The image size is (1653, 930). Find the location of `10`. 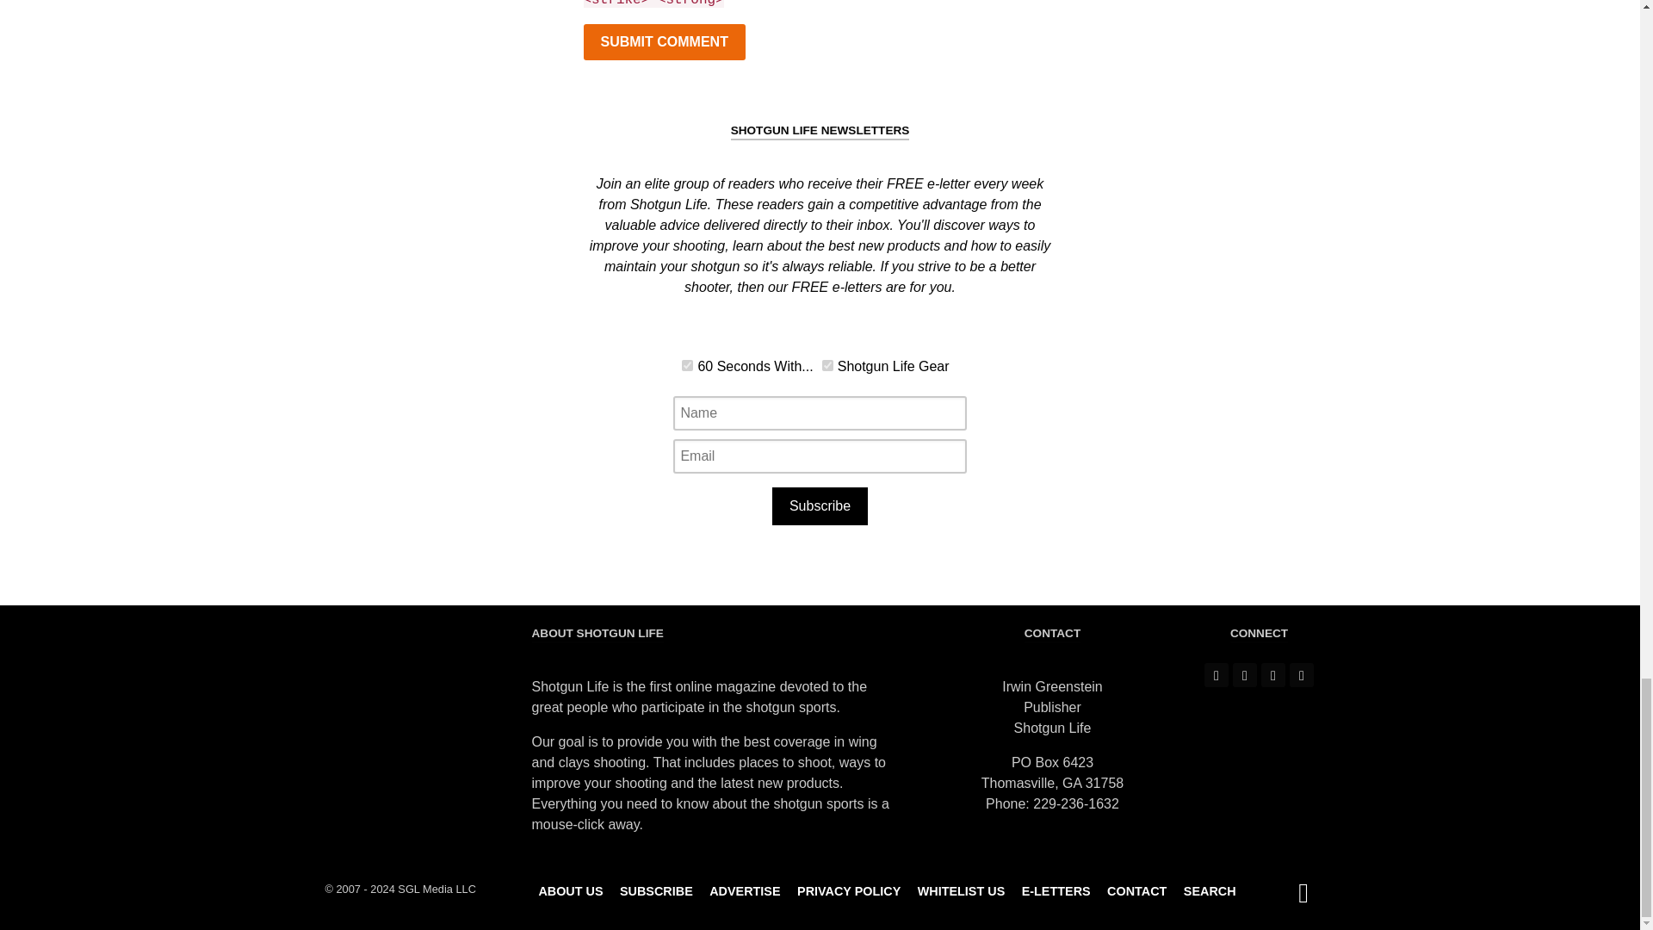

10 is located at coordinates (826, 365).